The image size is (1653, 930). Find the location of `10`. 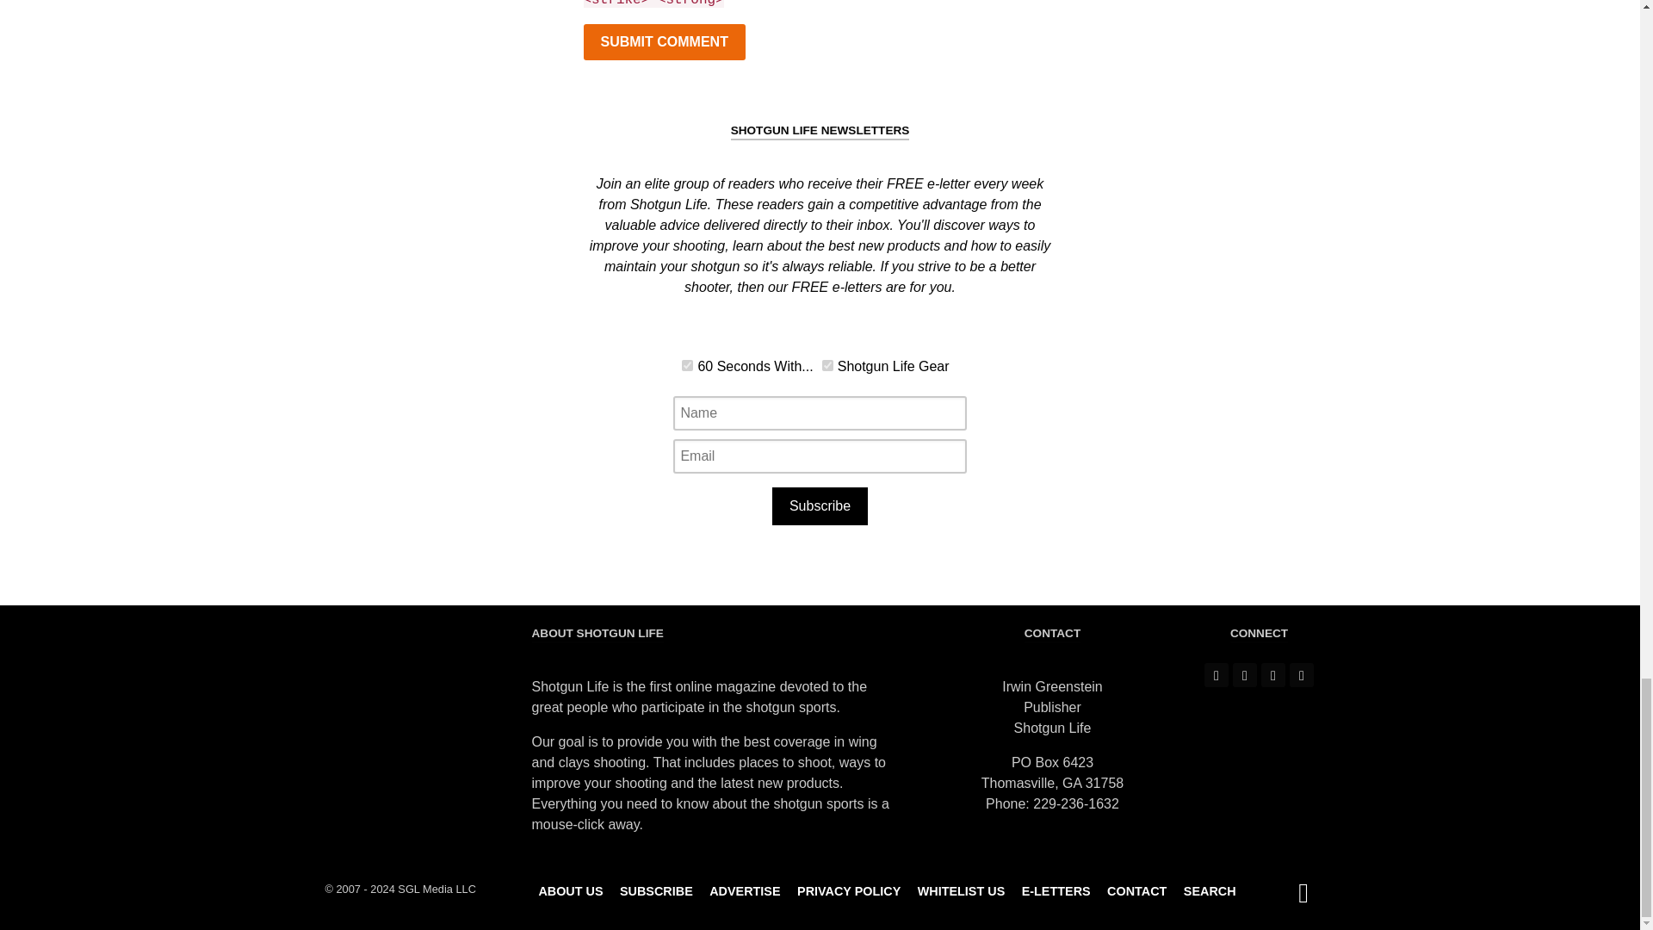

10 is located at coordinates (826, 365).